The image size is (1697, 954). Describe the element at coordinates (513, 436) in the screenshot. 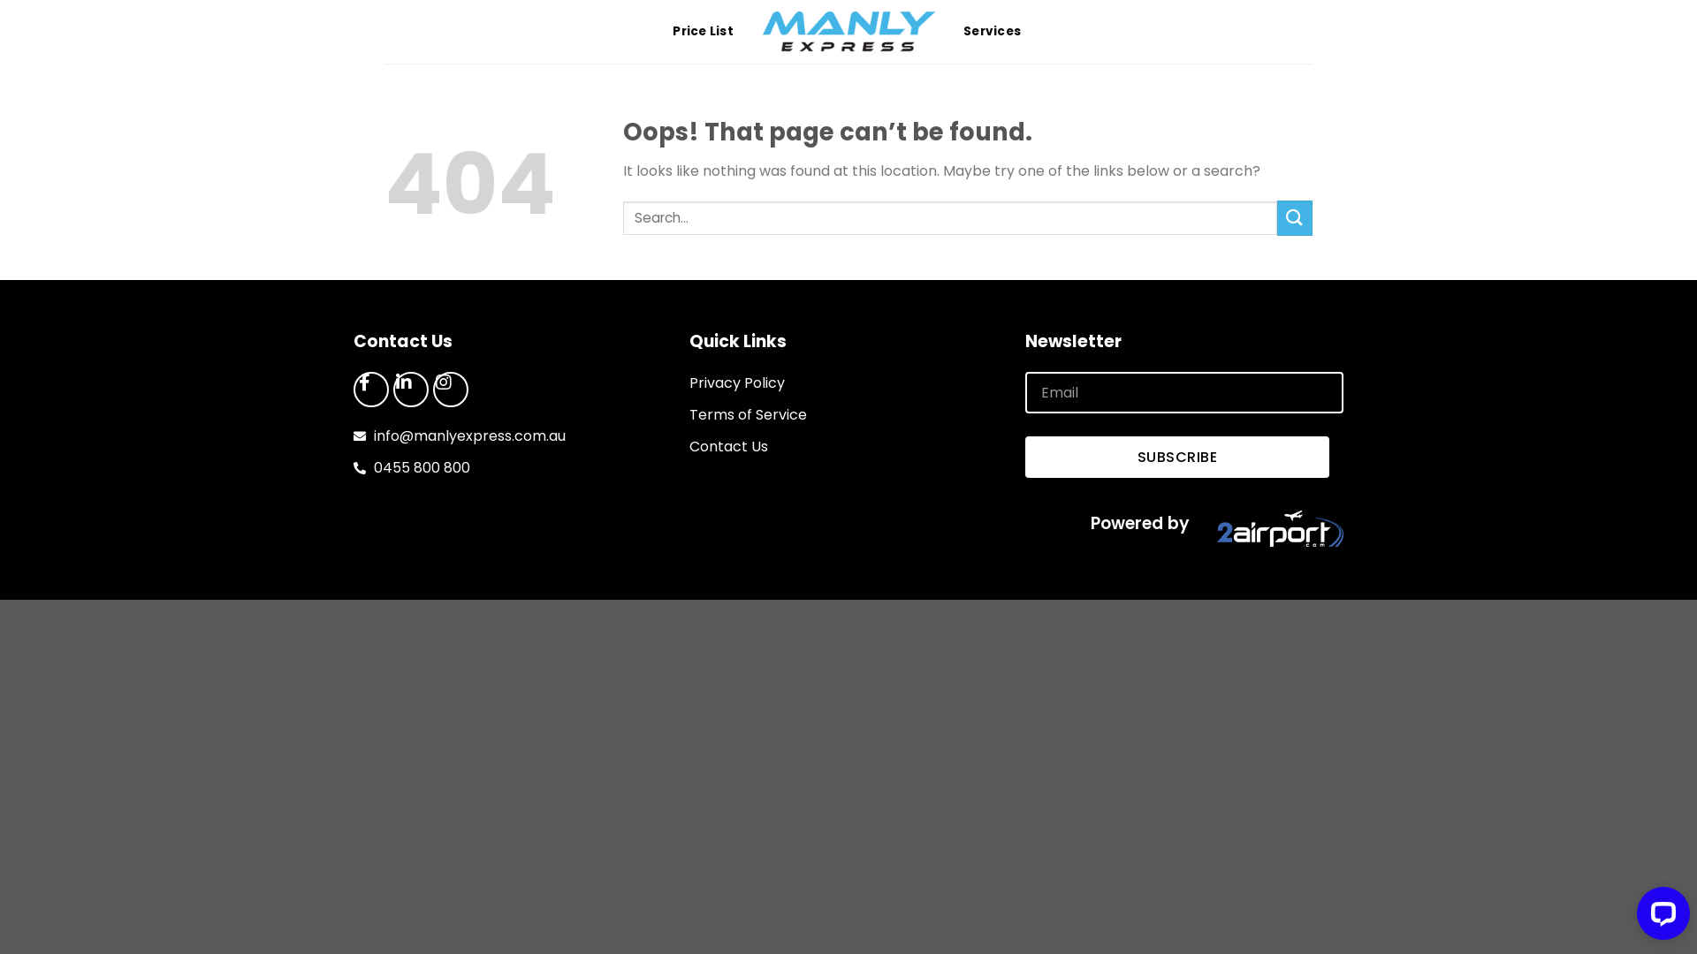

I see `info@manlyexpress.com.au` at that location.